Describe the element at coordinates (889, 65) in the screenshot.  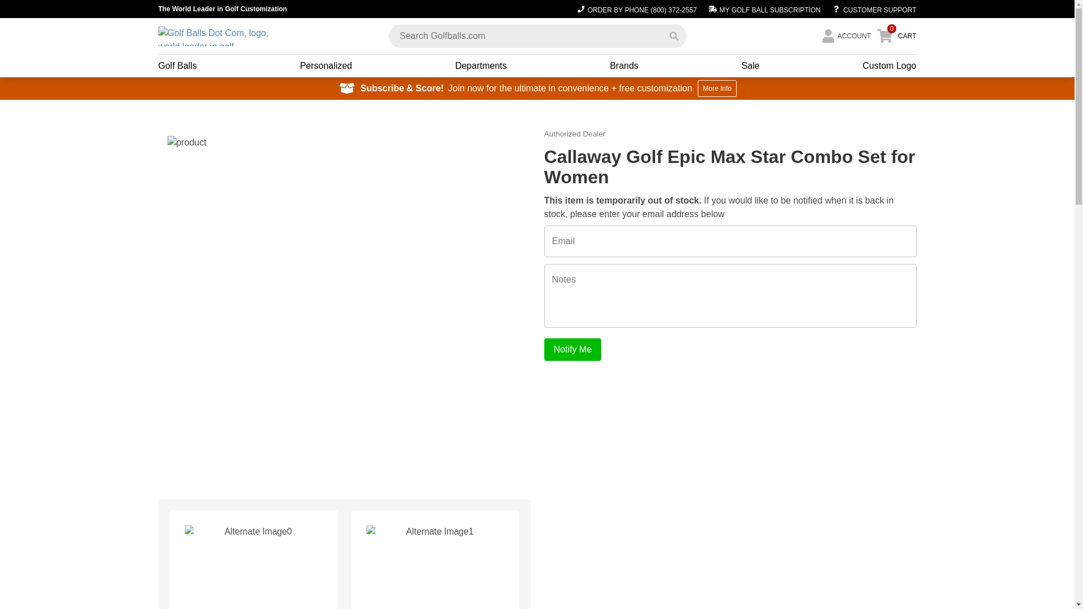
I see `Custom Logo` at that location.